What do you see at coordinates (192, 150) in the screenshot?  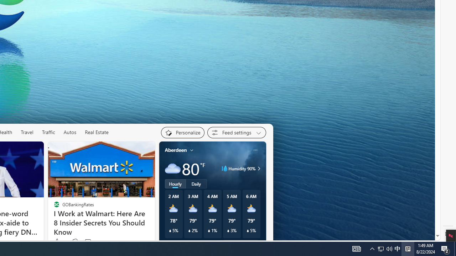 I see `My location` at bounding box center [192, 150].